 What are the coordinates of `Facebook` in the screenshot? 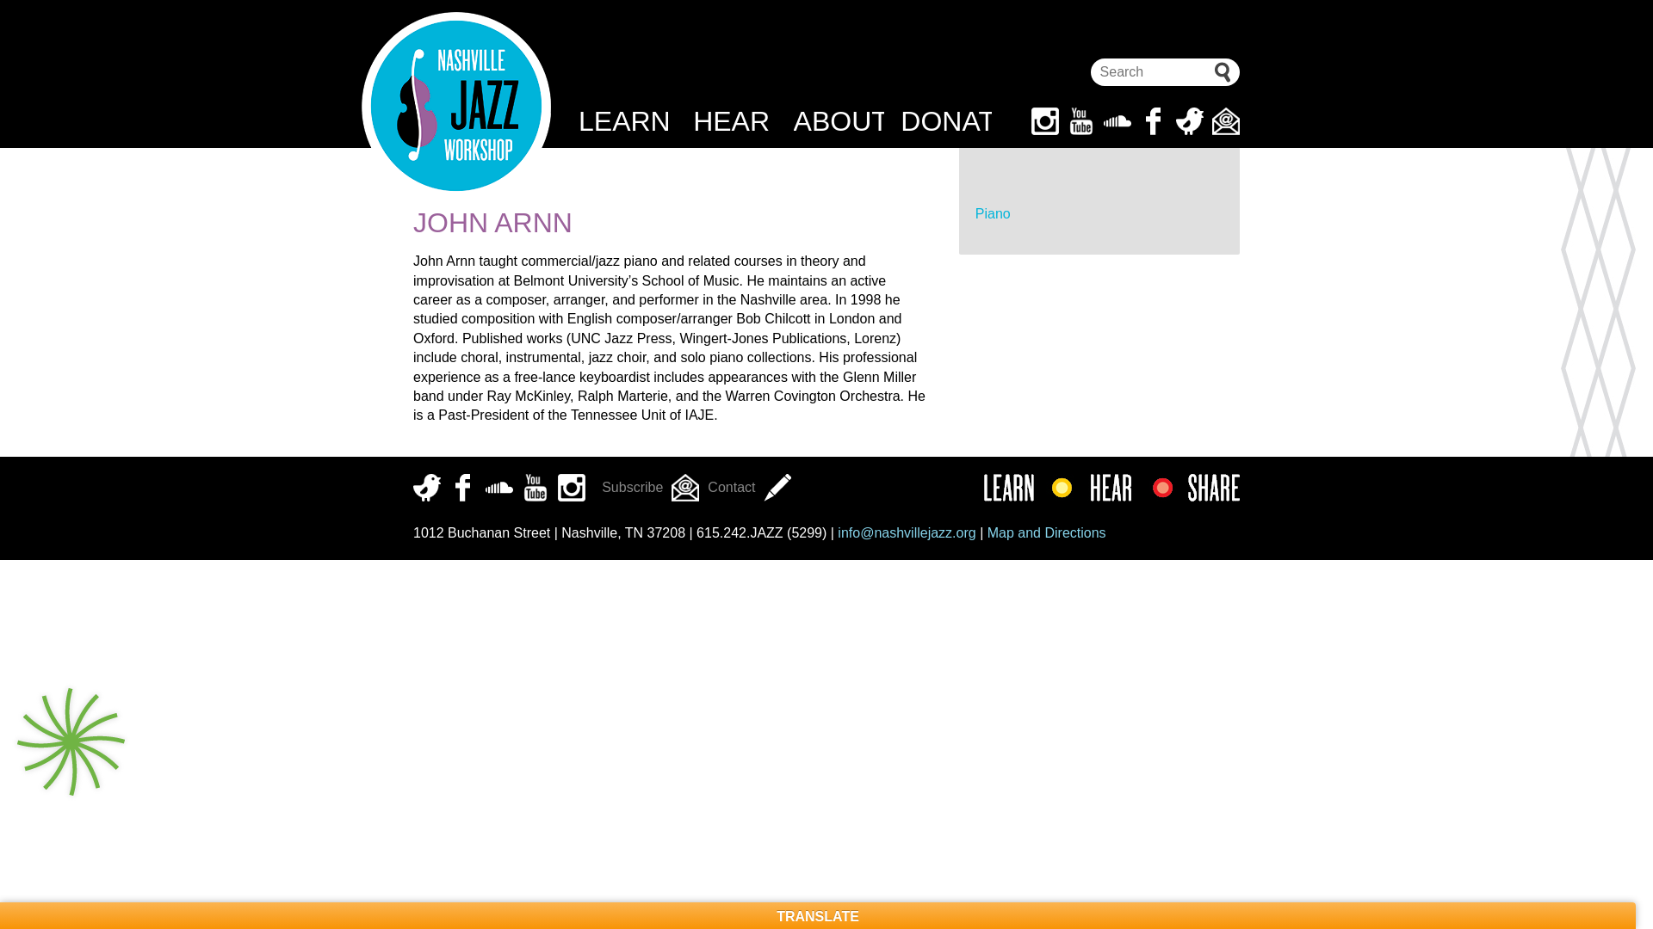 It's located at (1154, 120).